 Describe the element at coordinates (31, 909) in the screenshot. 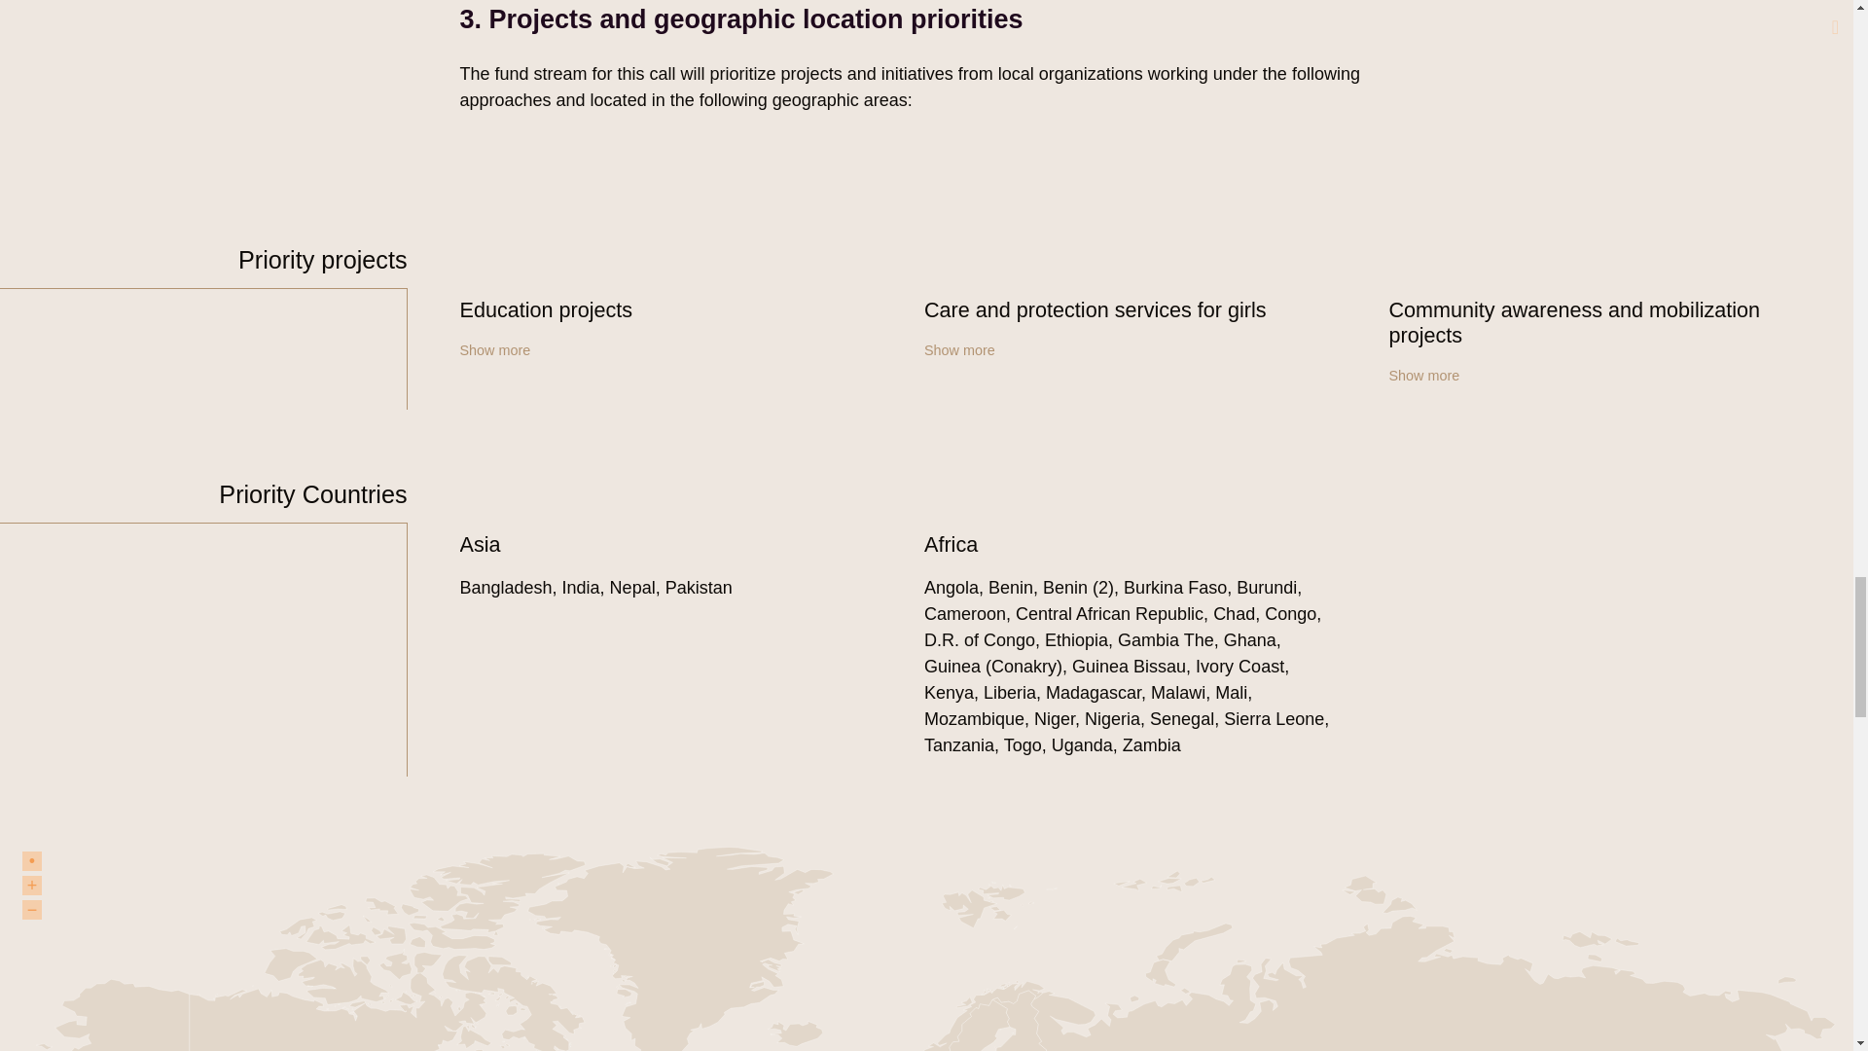

I see `Zoom out` at that location.